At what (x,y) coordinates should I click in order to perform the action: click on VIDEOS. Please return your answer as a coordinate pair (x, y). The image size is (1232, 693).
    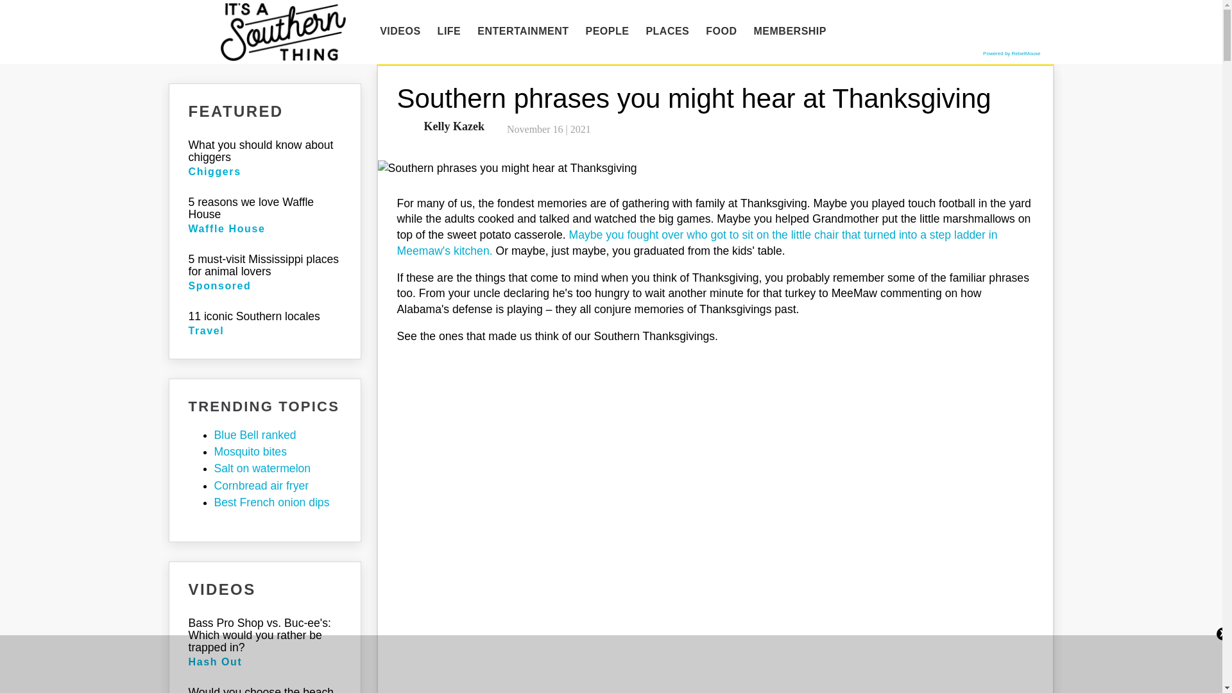
    Looking at the image, I should click on (400, 31).